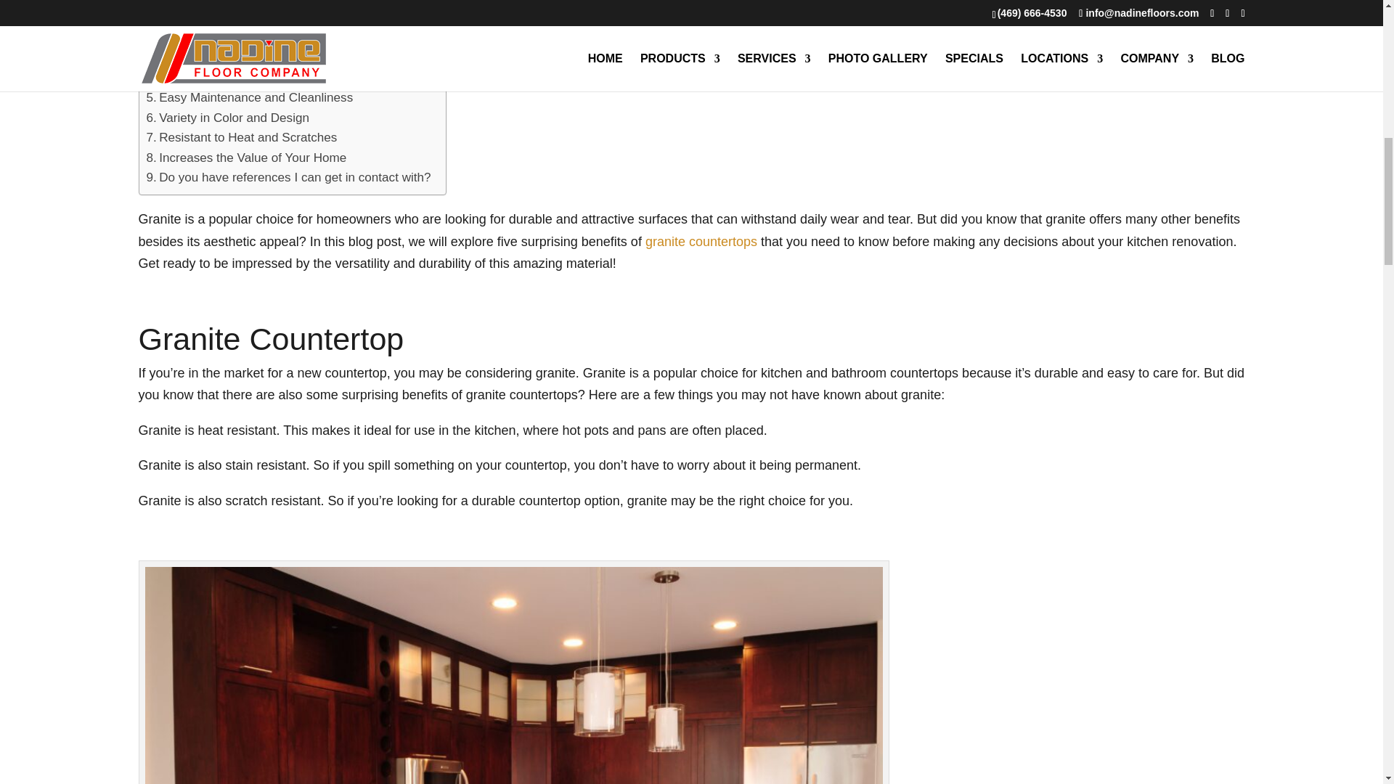 The width and height of the screenshot is (1394, 784). Describe the element at coordinates (241, 138) in the screenshot. I see `Resistant to Heat and Scratches` at that location.